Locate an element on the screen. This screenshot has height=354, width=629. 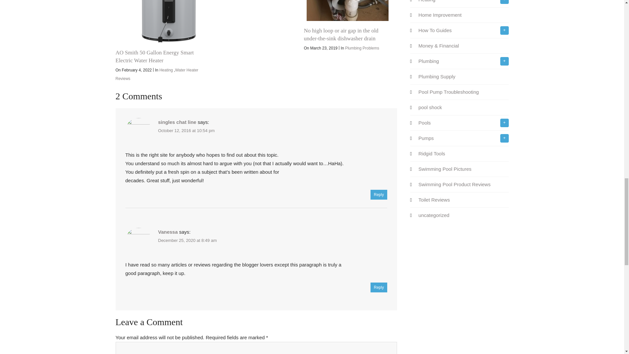
Heating is located at coordinates (166, 70).